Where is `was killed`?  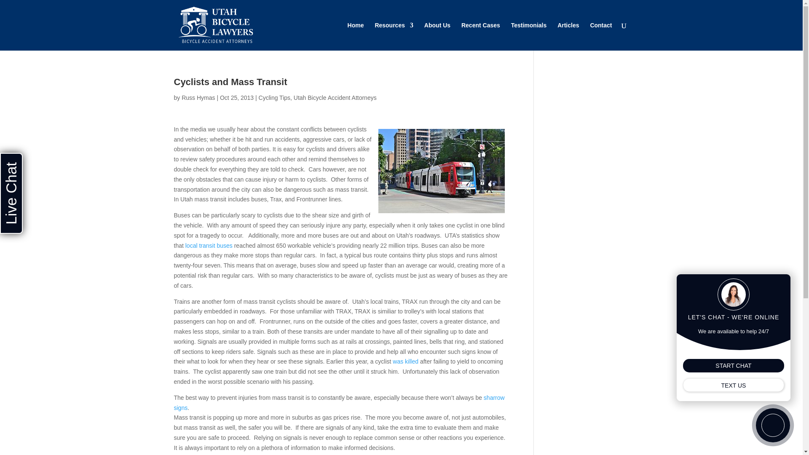
was killed is located at coordinates (405, 361).